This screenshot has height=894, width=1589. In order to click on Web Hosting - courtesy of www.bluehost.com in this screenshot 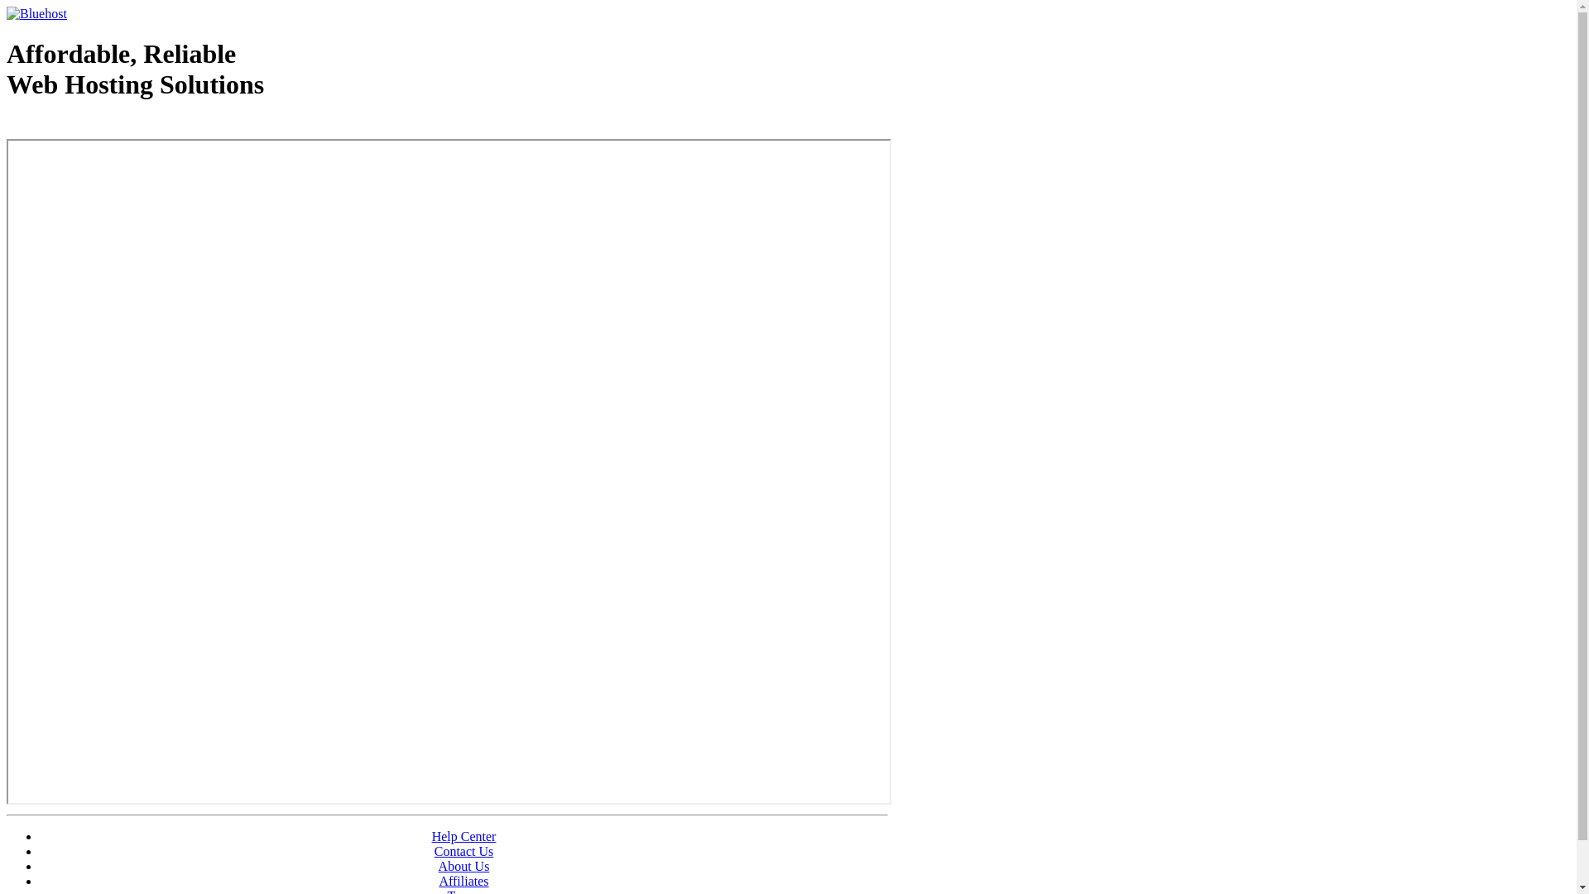, I will do `click(103, 127)`.